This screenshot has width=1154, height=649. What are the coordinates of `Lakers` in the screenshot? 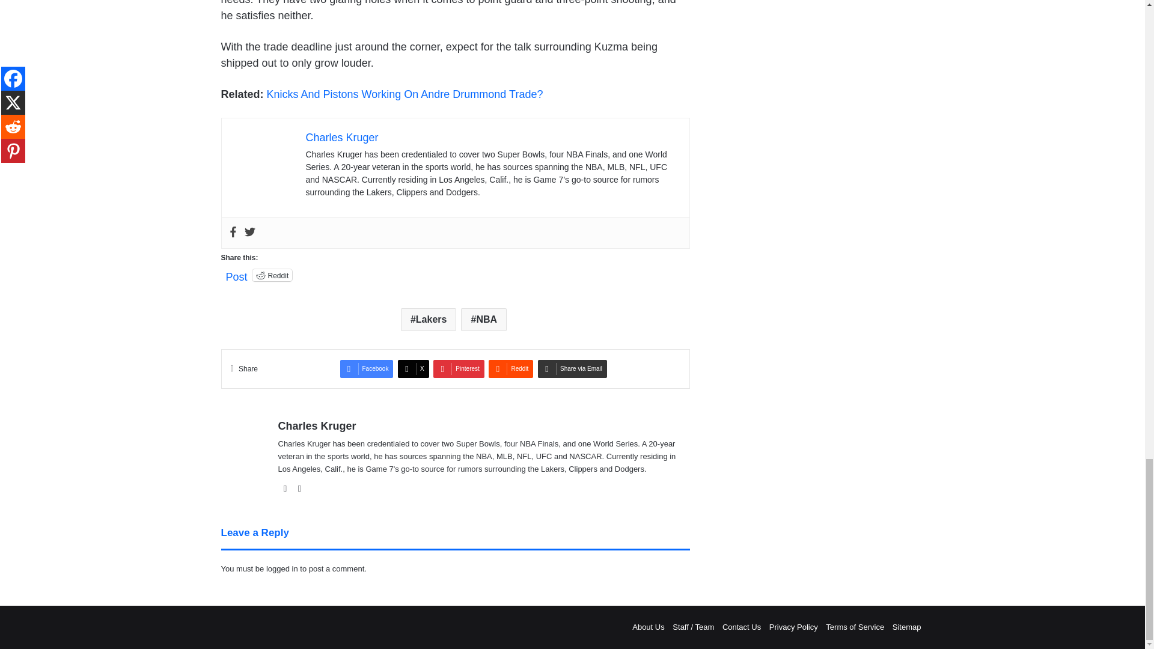 It's located at (429, 320).